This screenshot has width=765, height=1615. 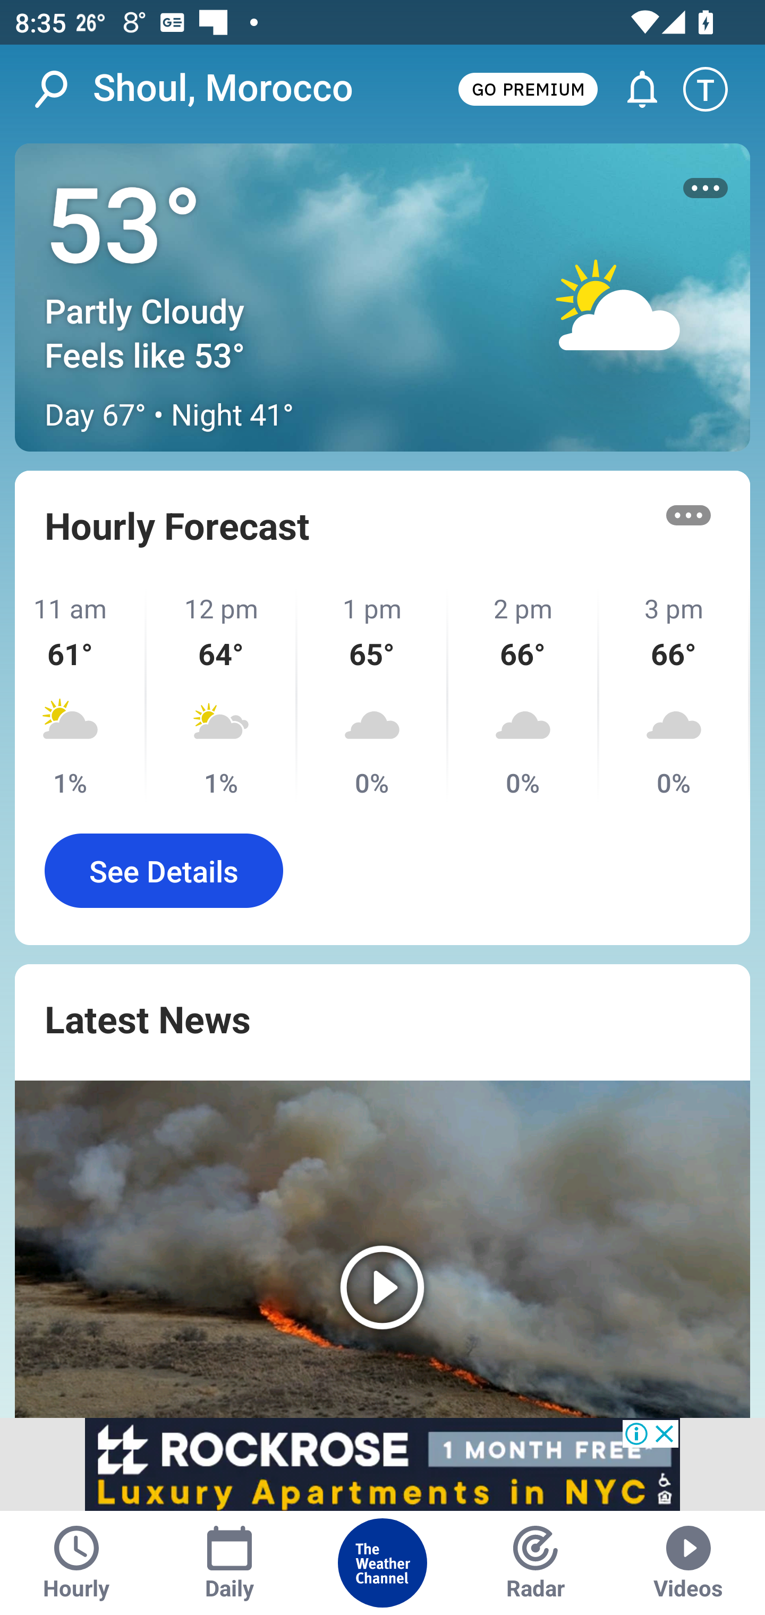 I want to click on GO PREMIUM, so click(x=528, y=88).